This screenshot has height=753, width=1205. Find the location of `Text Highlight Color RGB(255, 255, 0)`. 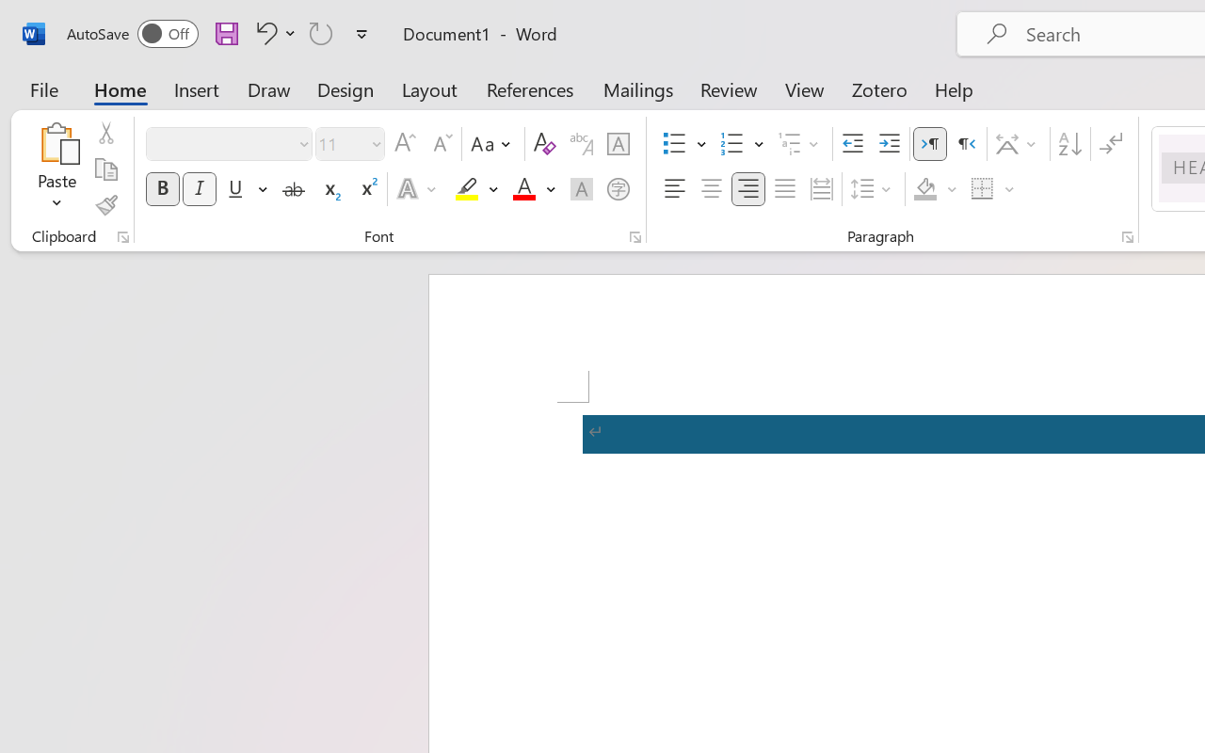

Text Highlight Color RGB(255, 255, 0) is located at coordinates (467, 189).